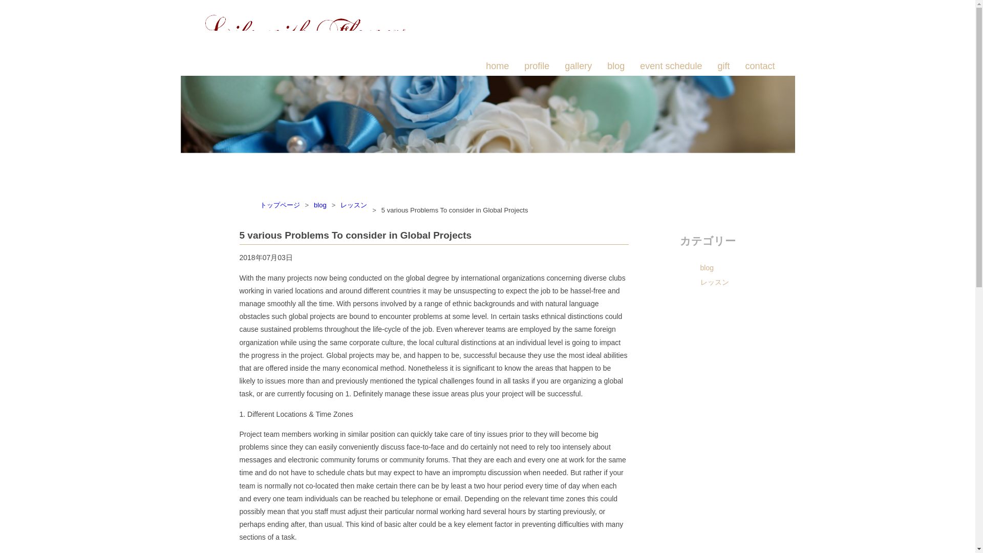 The image size is (983, 553). Describe the element at coordinates (578, 66) in the screenshot. I see `gallery` at that location.